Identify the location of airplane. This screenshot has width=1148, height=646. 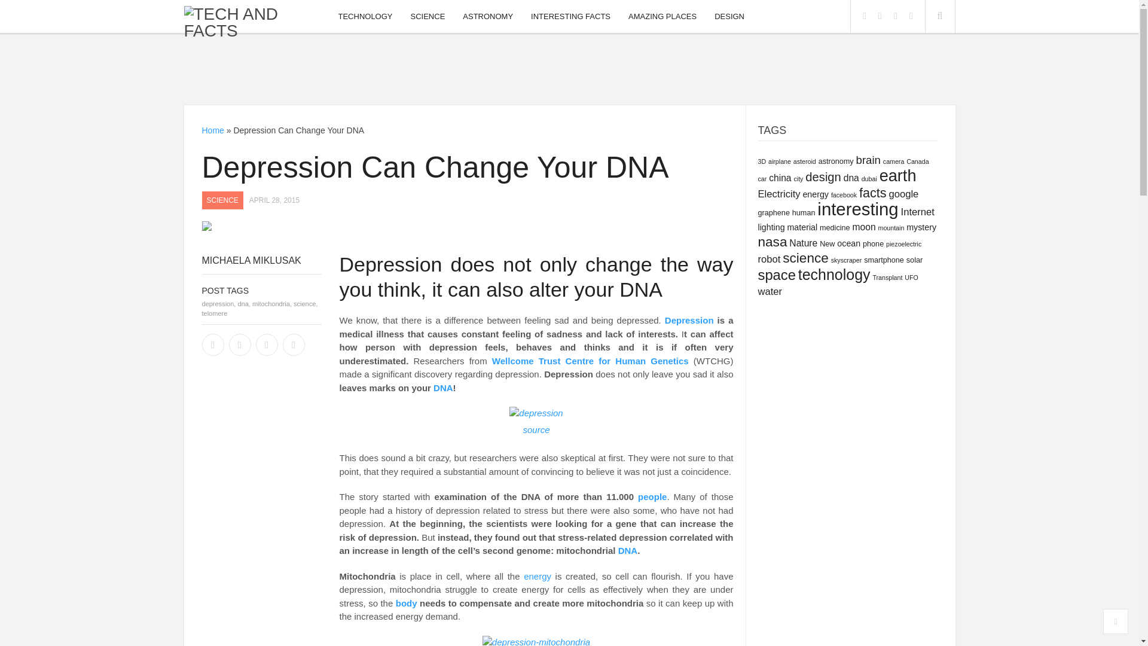
(779, 161).